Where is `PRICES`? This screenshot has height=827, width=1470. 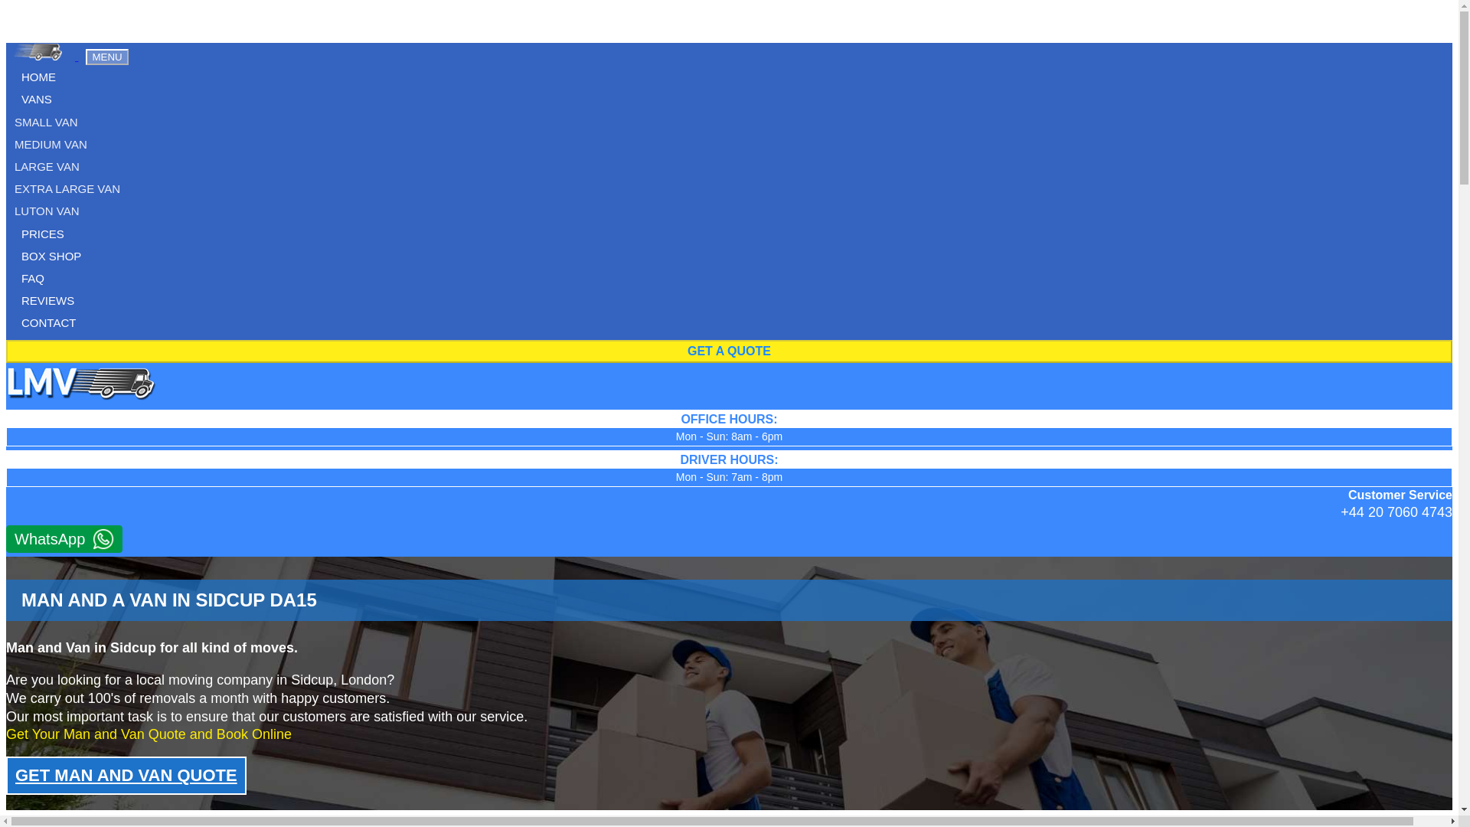 PRICES is located at coordinates (43, 234).